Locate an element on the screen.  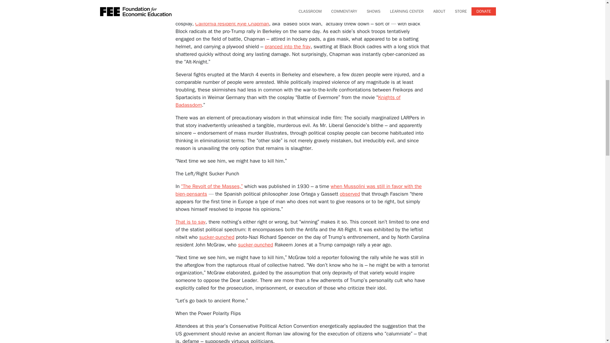
observed is located at coordinates (349, 194).